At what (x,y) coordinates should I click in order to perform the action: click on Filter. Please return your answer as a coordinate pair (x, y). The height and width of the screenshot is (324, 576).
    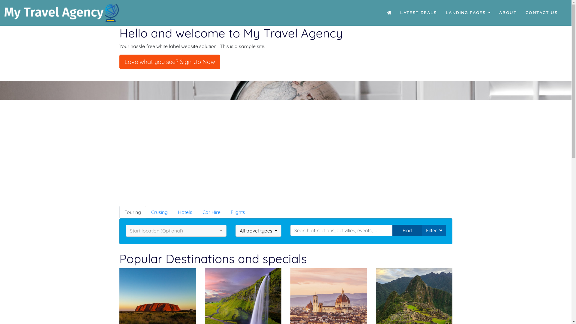
    Looking at the image, I should click on (434, 230).